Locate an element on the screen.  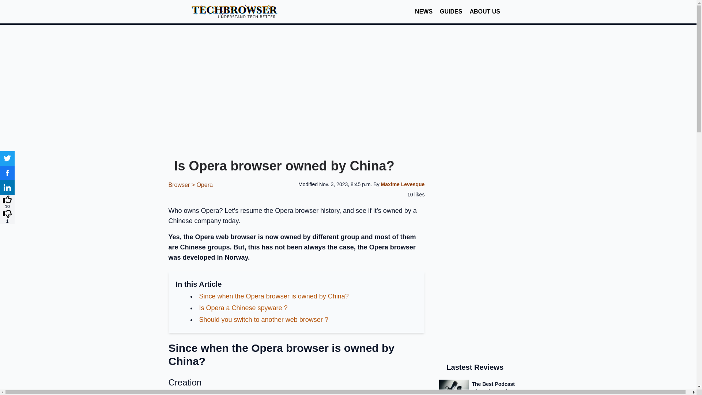
ABOUT US is located at coordinates (485, 12).